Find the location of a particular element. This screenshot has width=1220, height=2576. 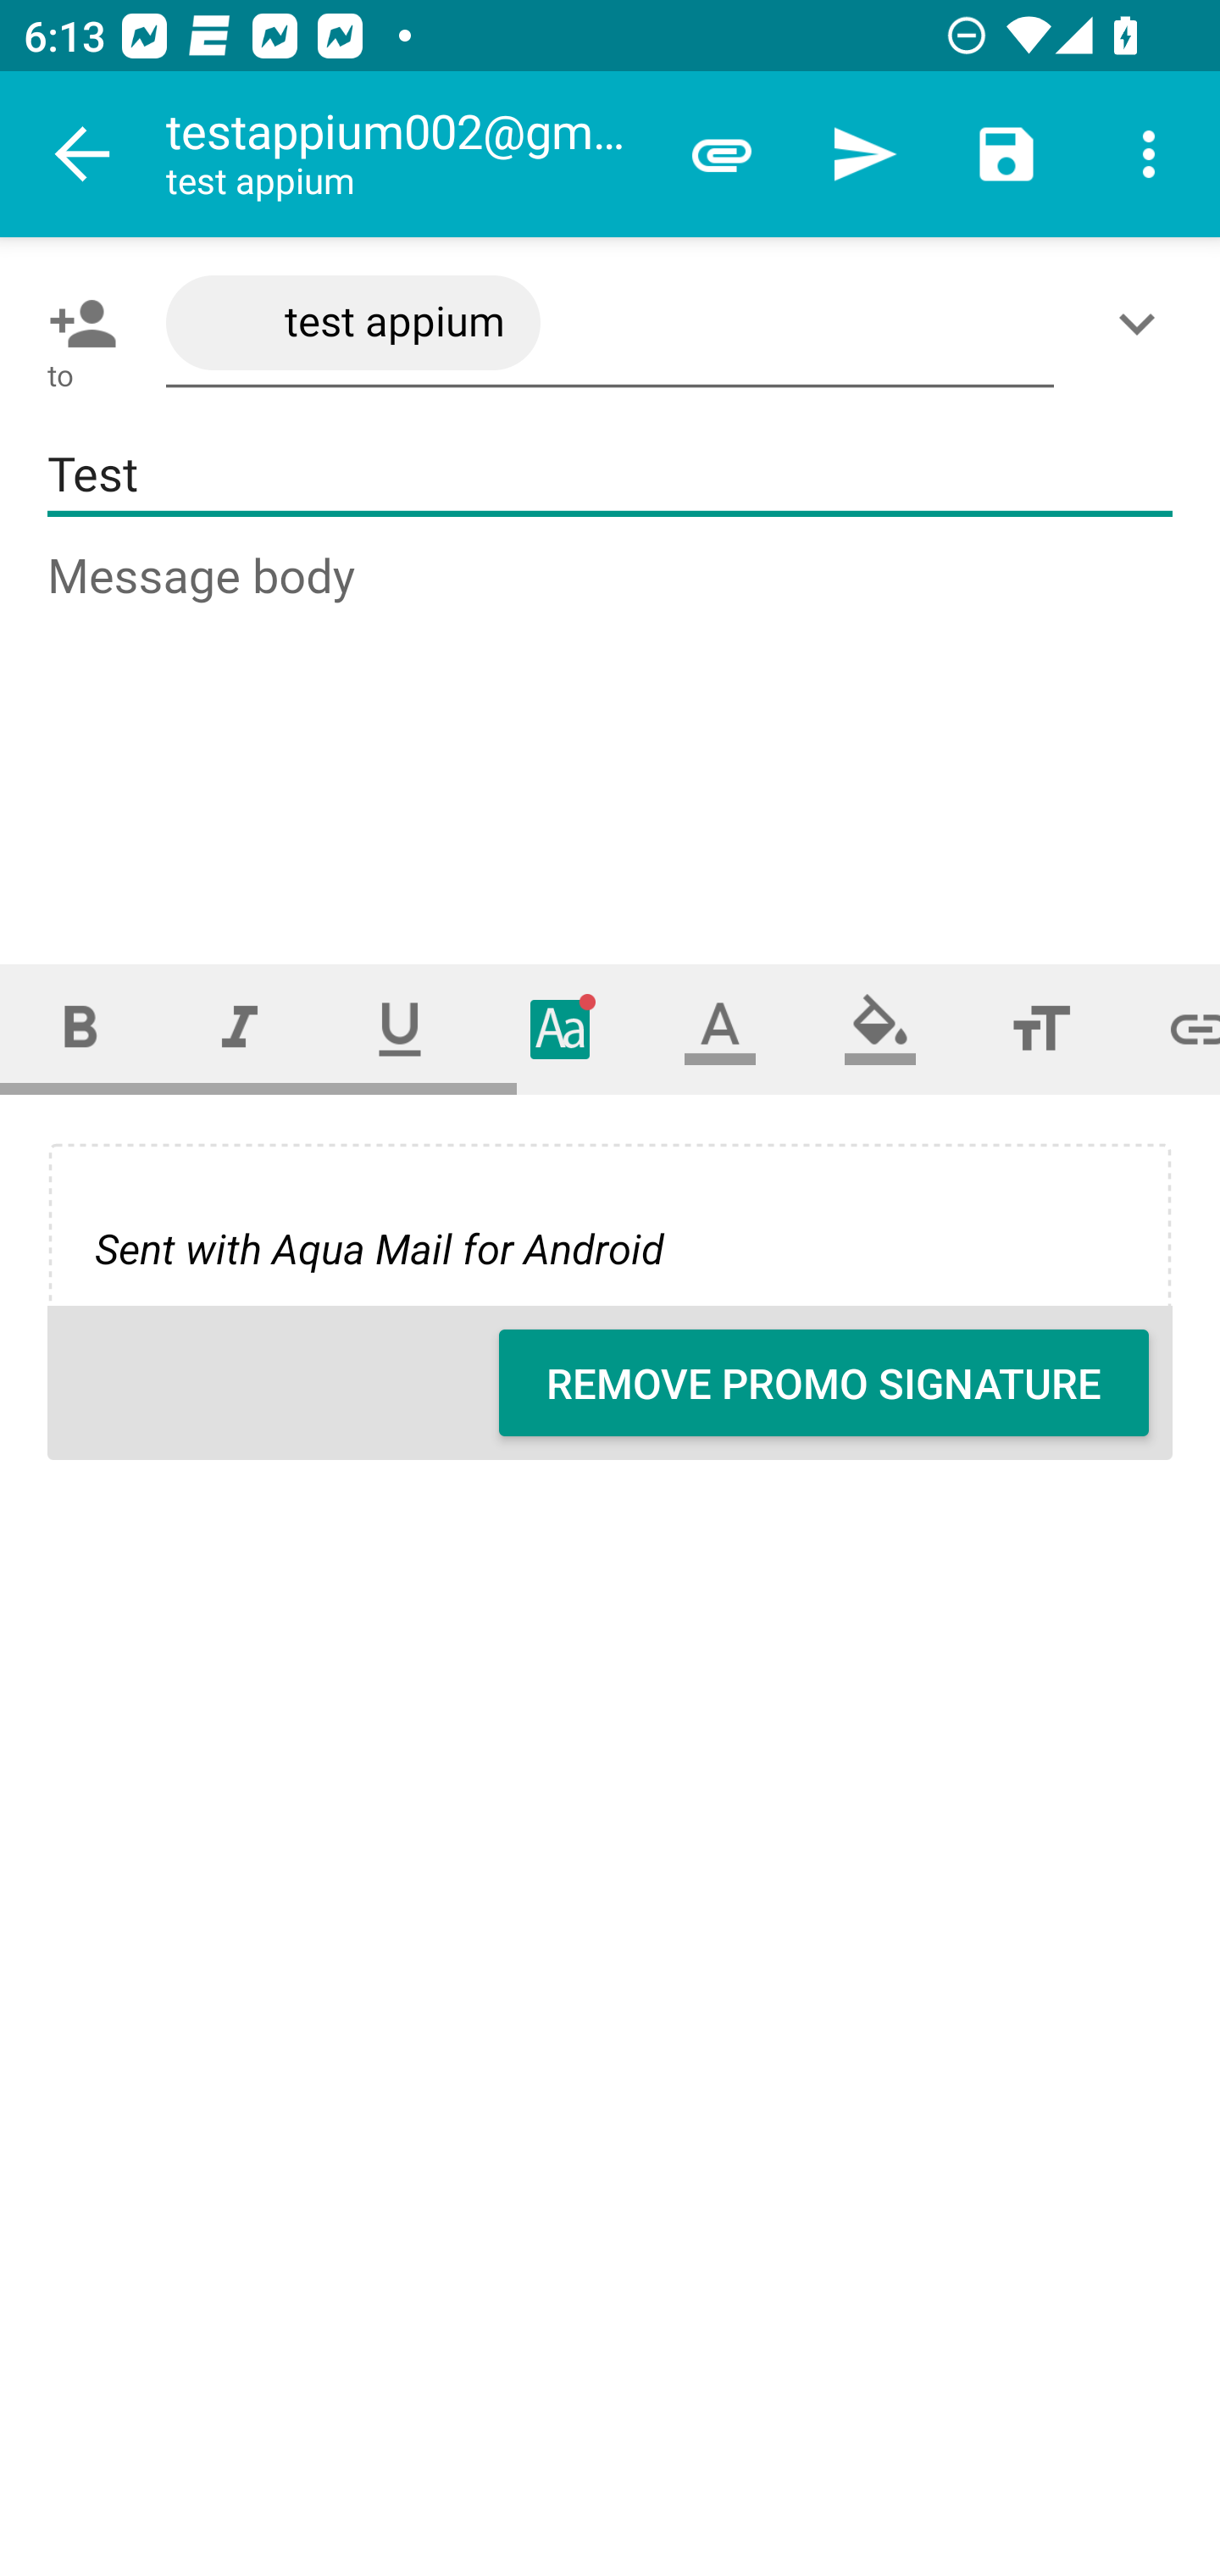

More options is located at coordinates (1149, 154).